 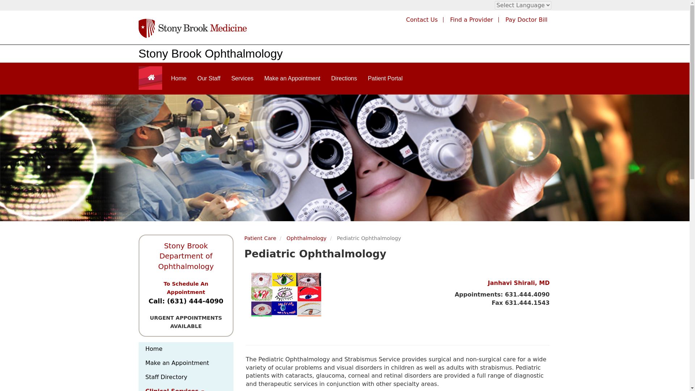 I want to click on Our Staff, so click(x=208, y=78).